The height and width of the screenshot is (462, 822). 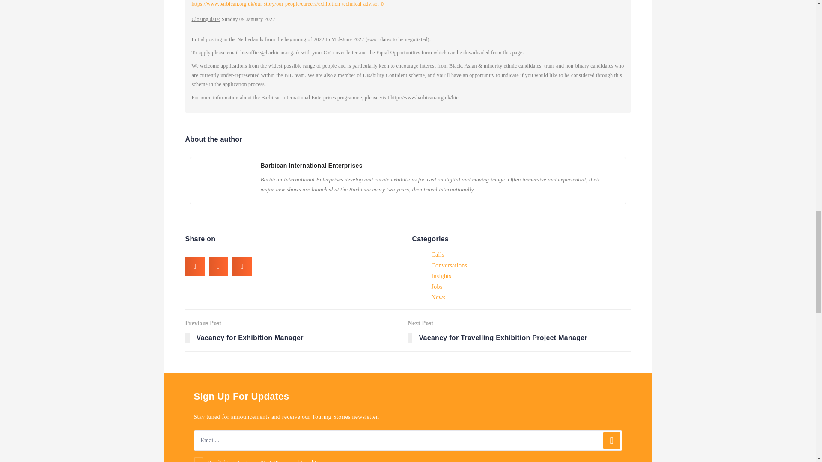 What do you see at coordinates (301, 460) in the screenshot?
I see `Calls` at bounding box center [301, 460].